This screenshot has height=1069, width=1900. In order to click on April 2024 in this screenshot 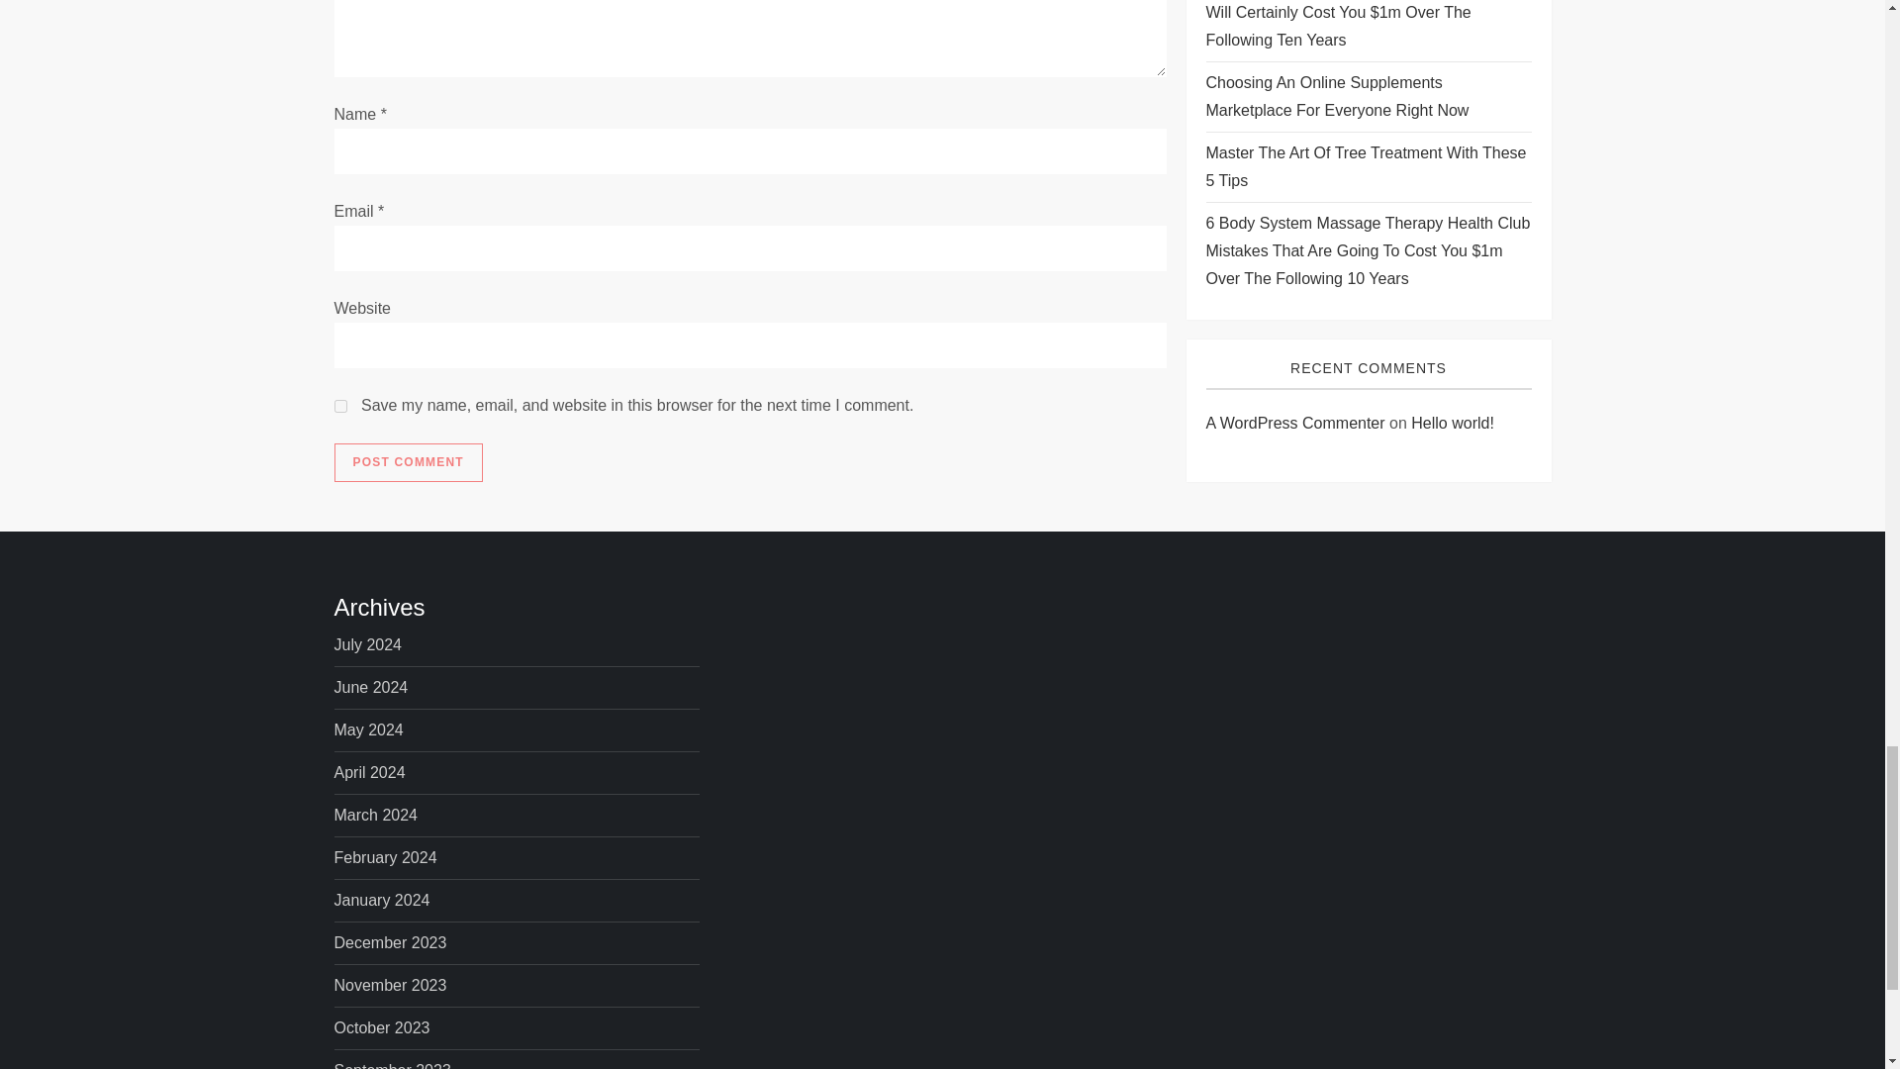, I will do `click(370, 772)`.